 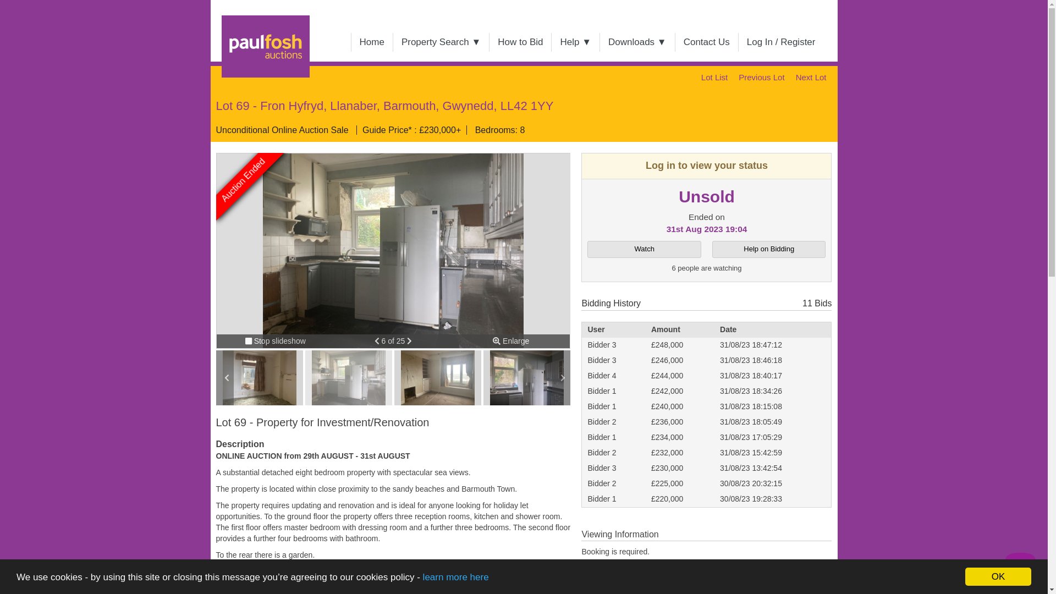 What do you see at coordinates (520, 42) in the screenshot?
I see `How to Bid` at bounding box center [520, 42].